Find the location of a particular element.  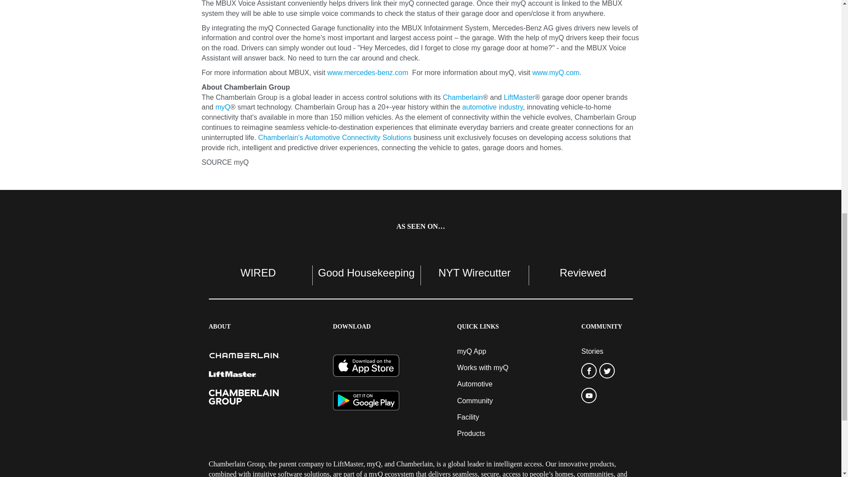

LiftMaster is located at coordinates (519, 97).